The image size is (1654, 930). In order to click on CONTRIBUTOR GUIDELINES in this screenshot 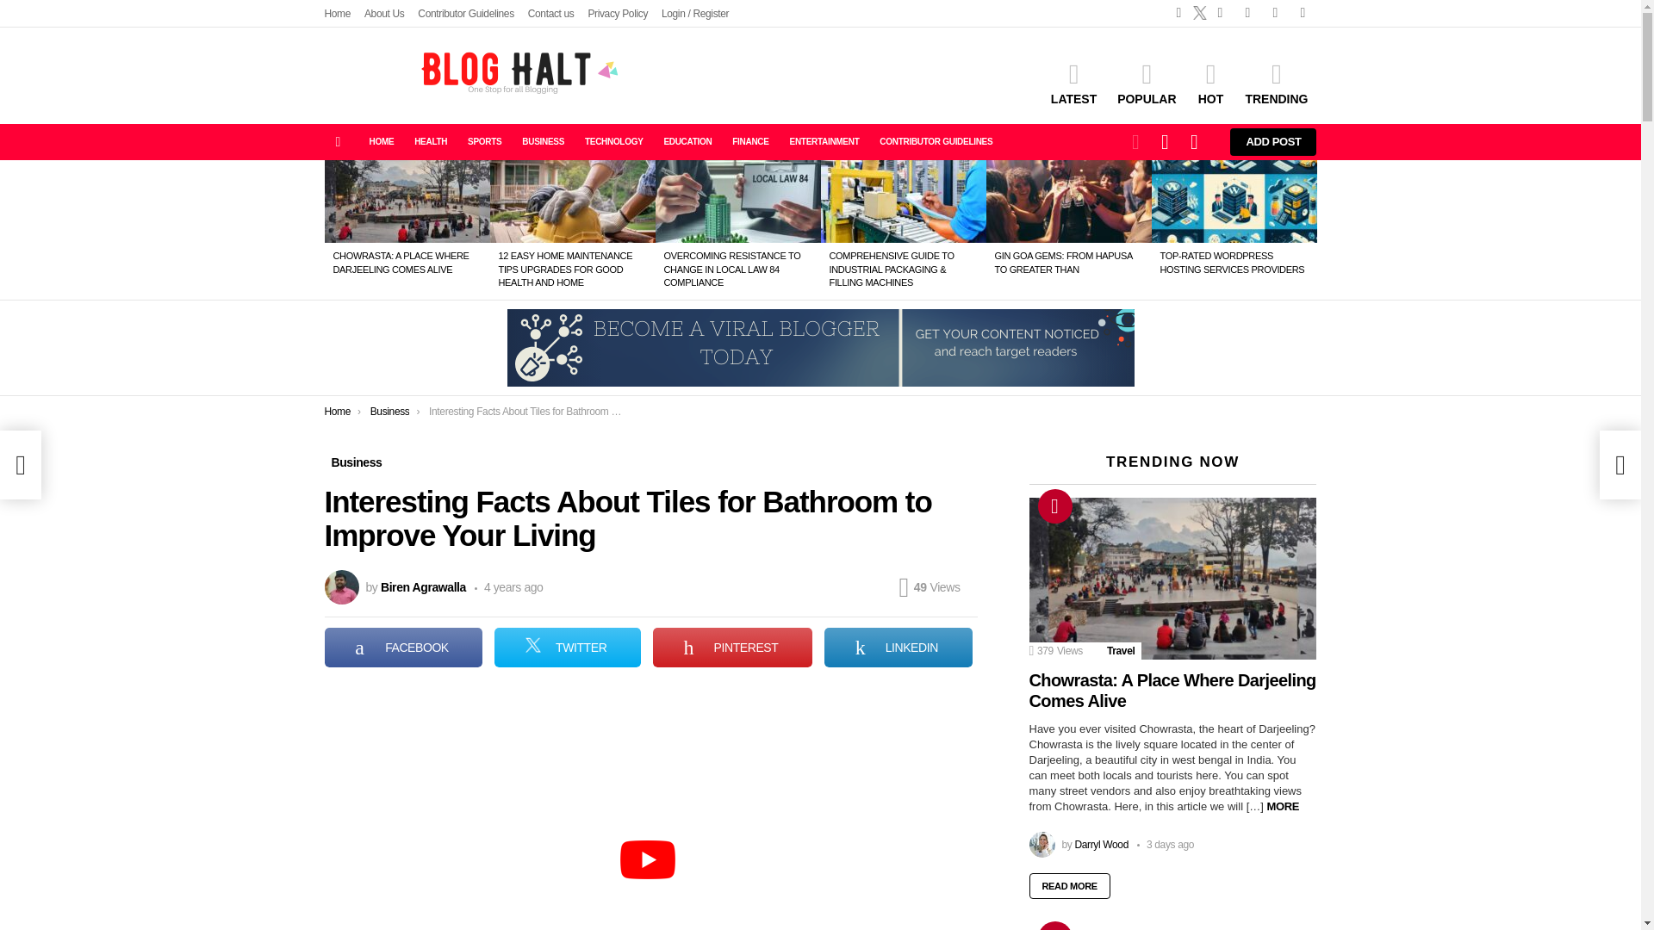, I will do `click(936, 142)`.